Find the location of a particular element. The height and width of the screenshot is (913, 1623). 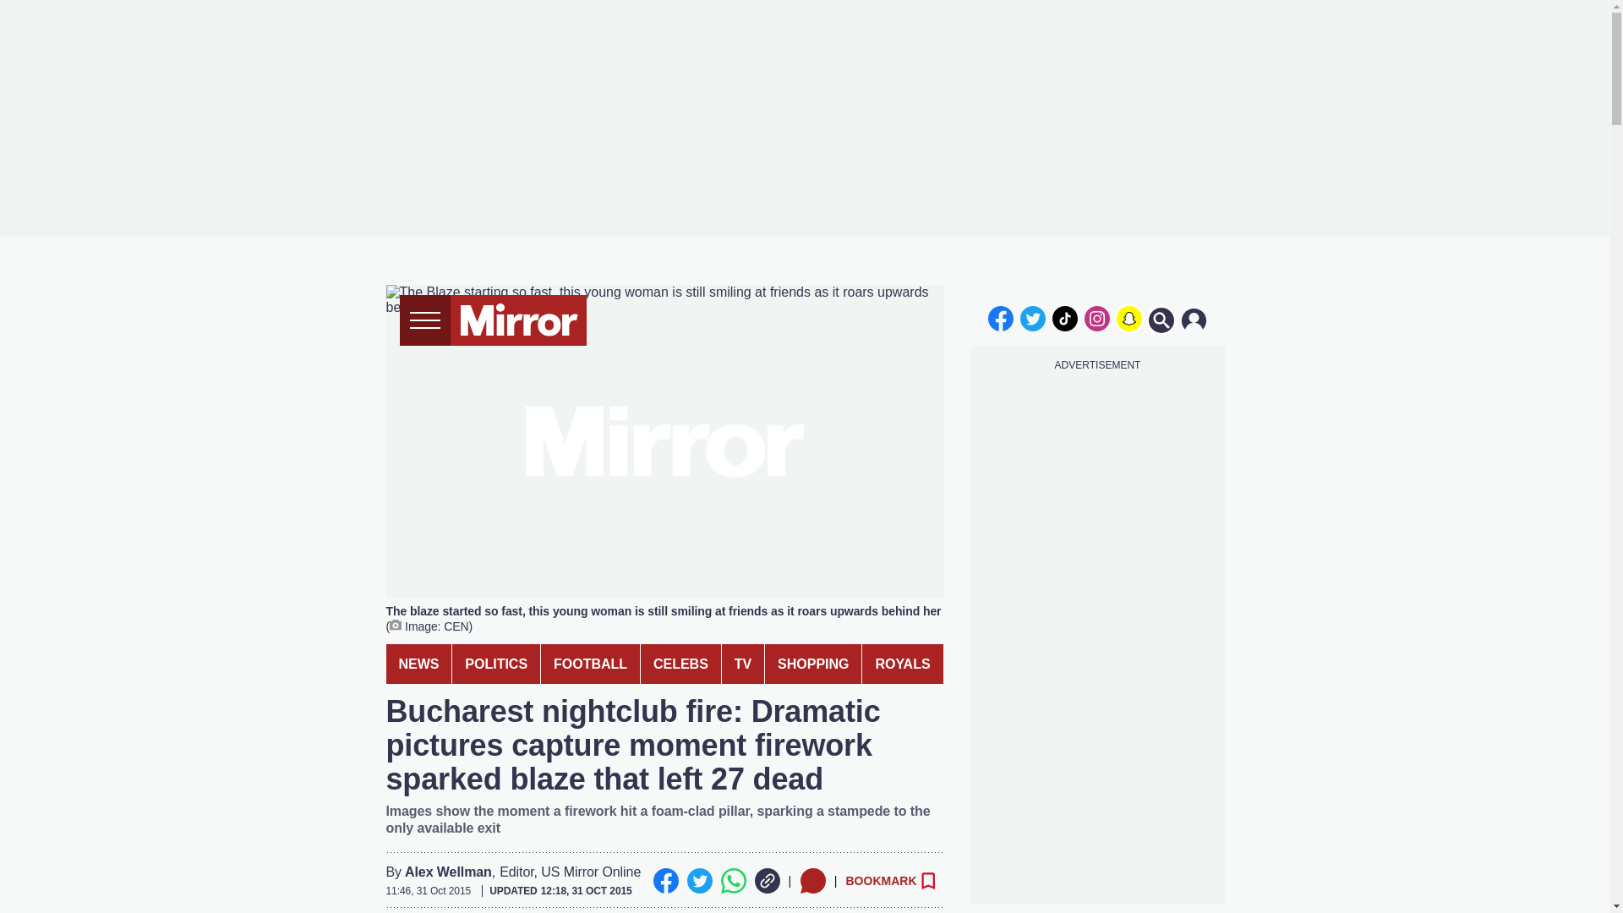

facebook is located at coordinates (1000, 318).